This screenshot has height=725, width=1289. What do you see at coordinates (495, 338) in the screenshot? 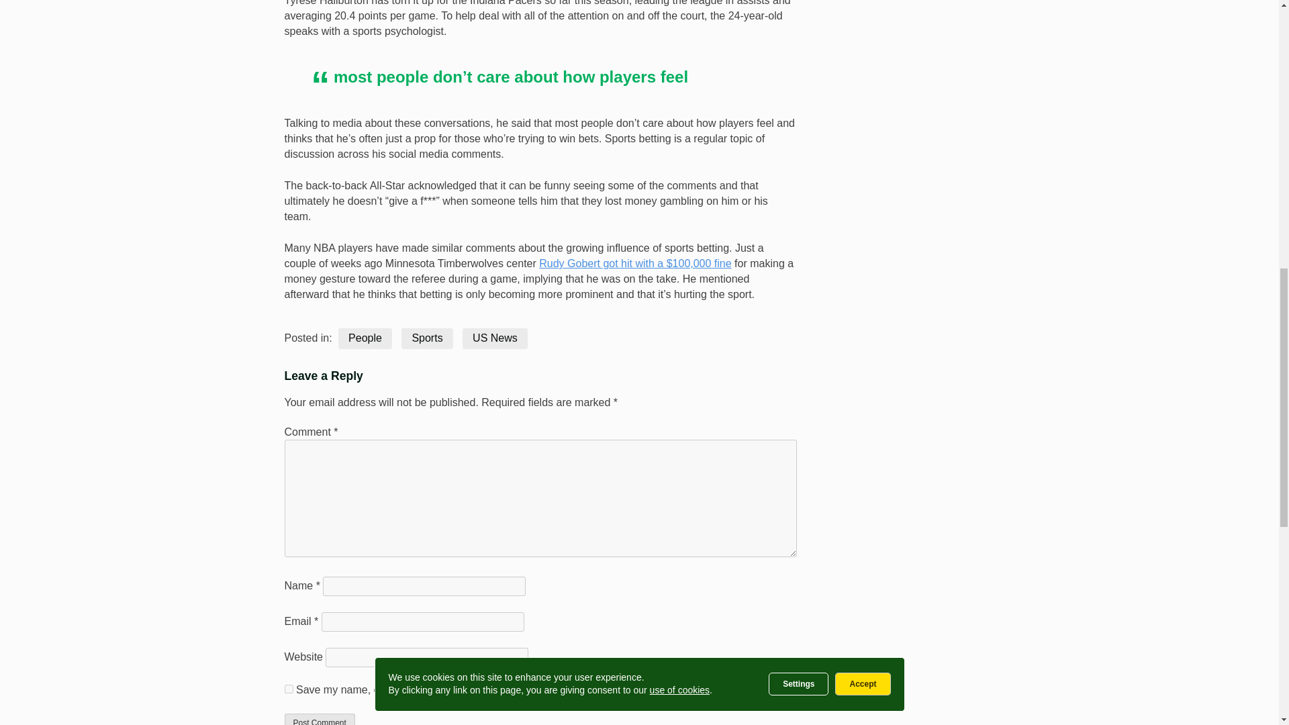
I see `US News` at bounding box center [495, 338].